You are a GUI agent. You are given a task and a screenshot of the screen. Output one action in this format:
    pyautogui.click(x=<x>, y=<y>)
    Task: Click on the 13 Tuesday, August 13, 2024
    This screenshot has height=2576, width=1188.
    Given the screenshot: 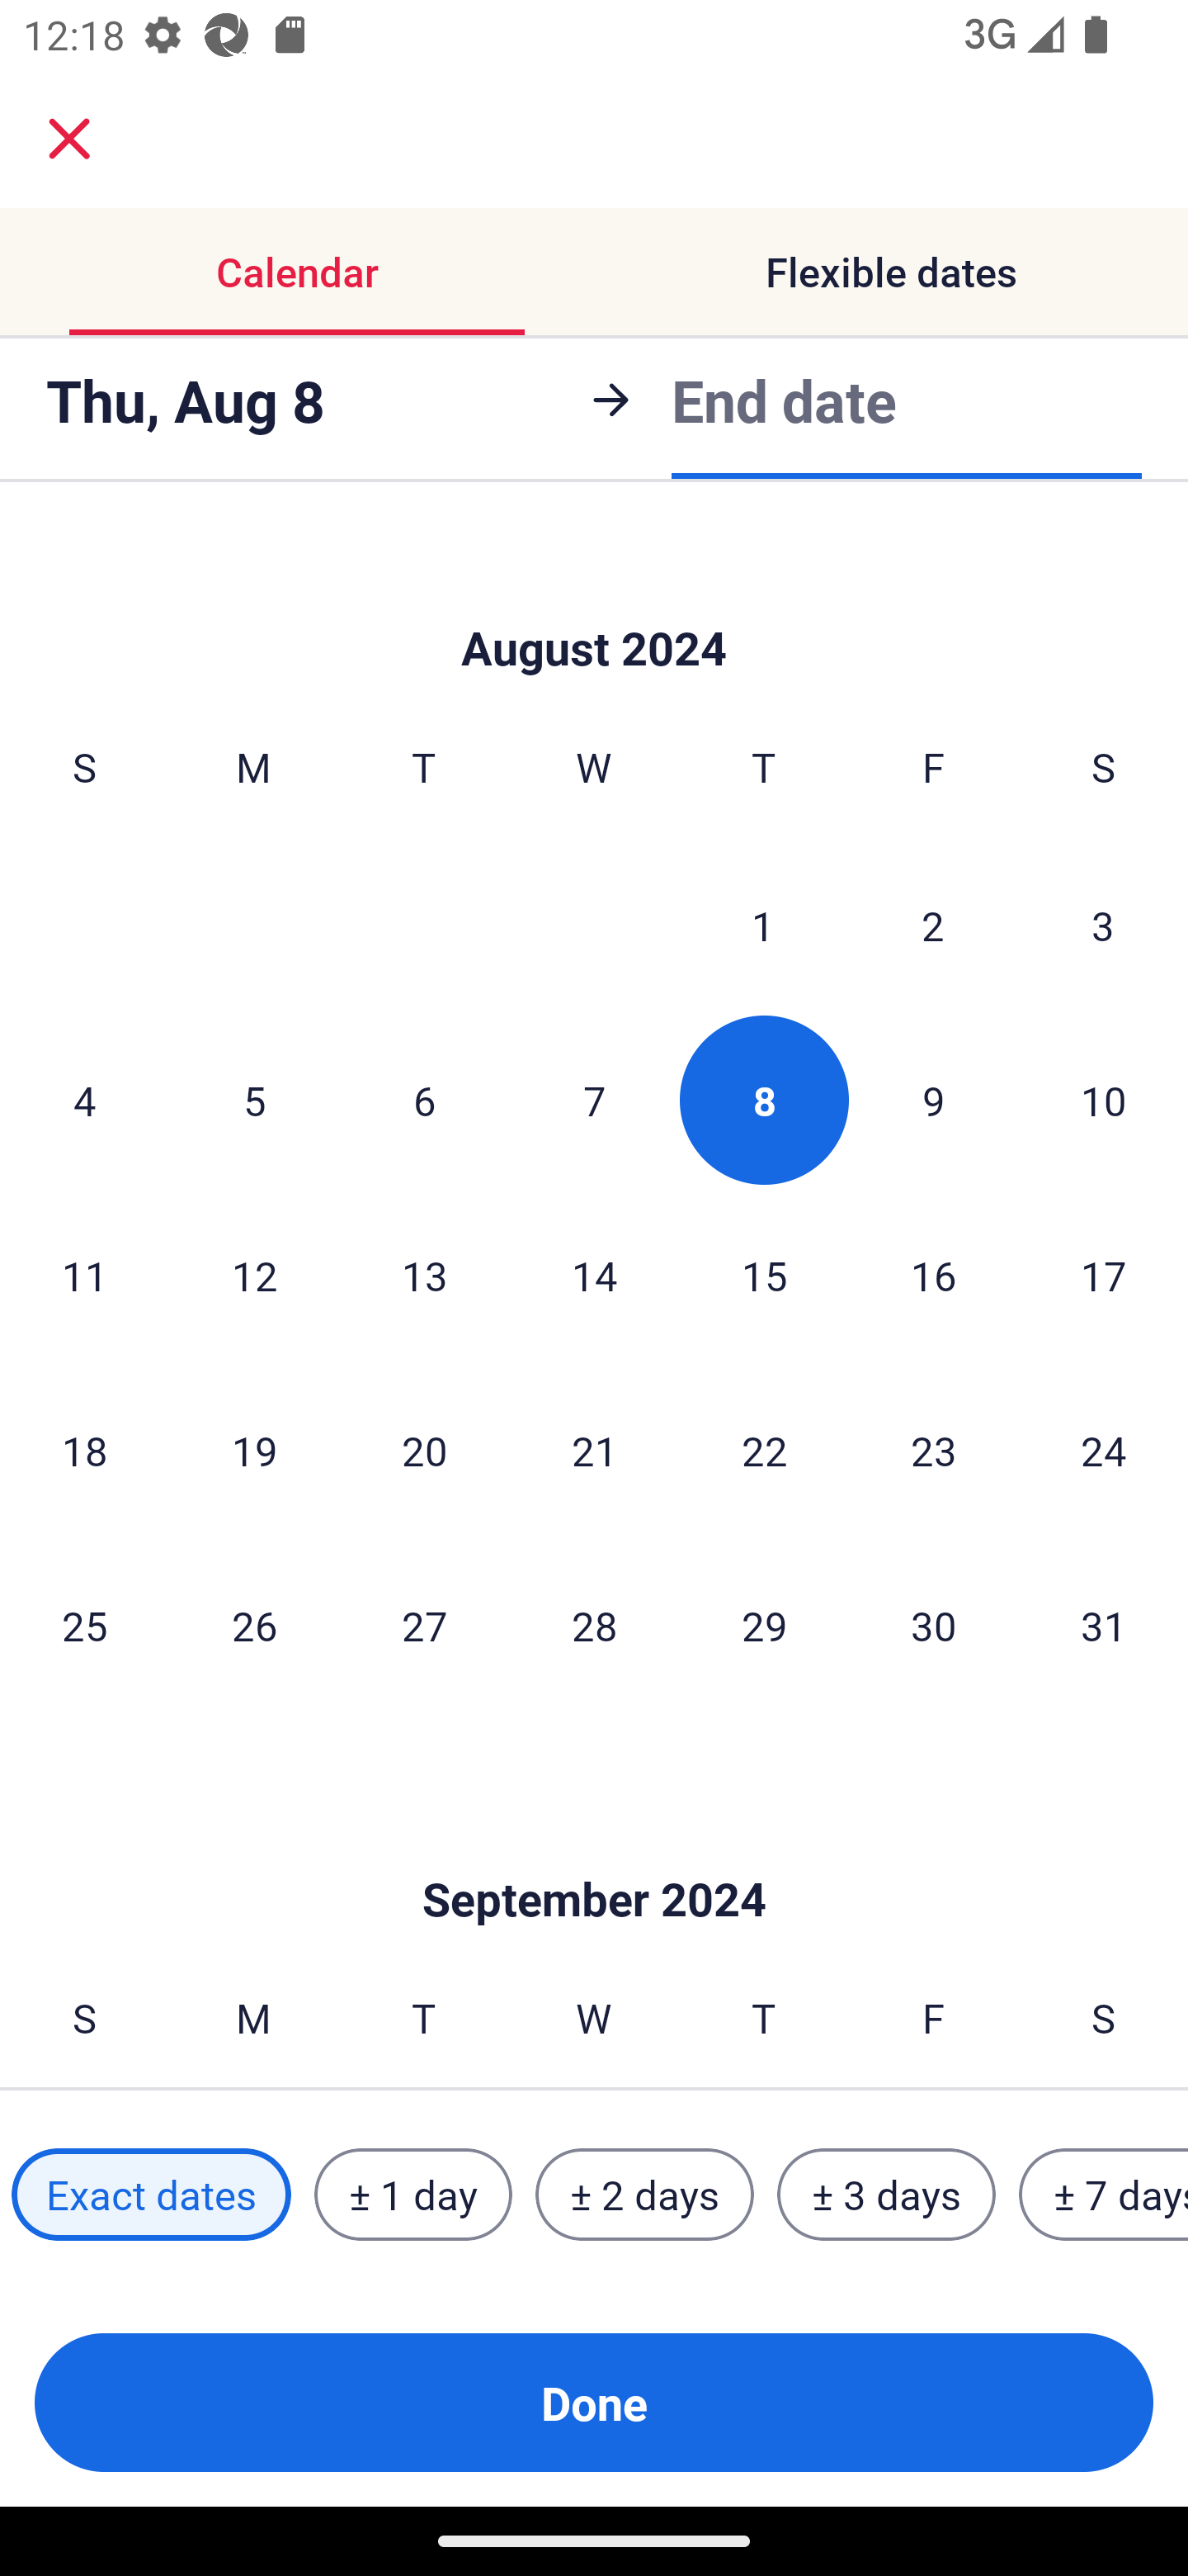 What is the action you would take?
    pyautogui.click(x=424, y=1275)
    